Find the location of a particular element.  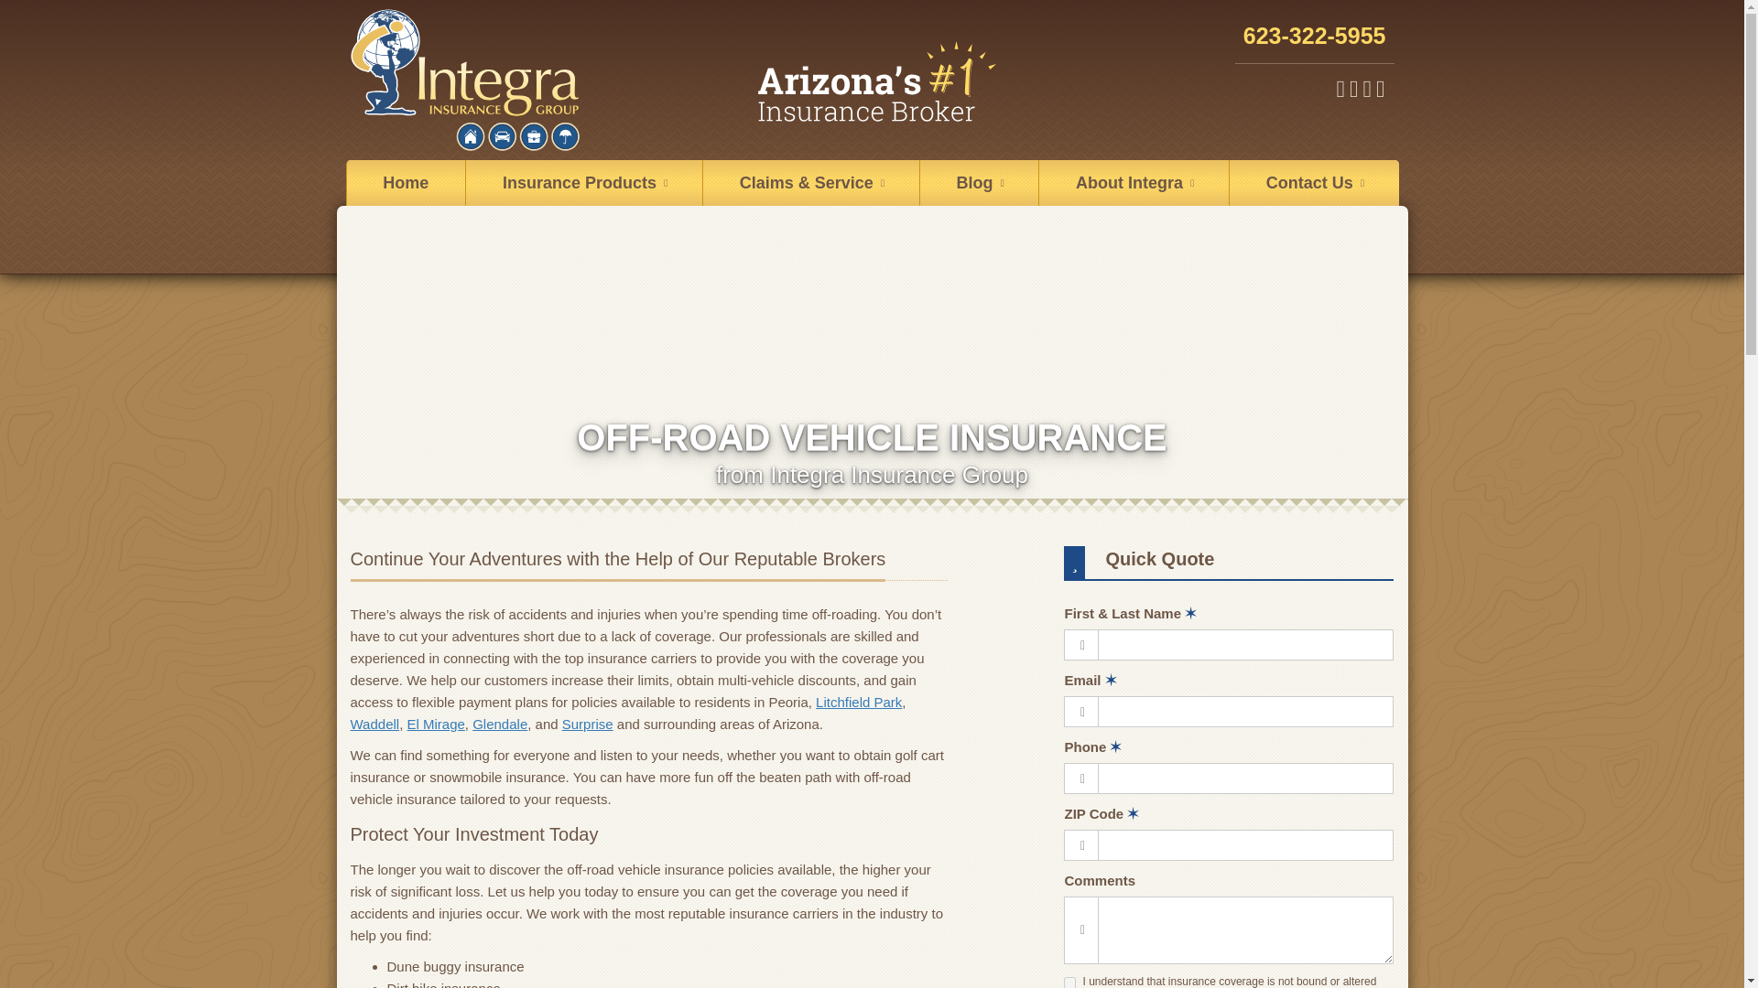

El Mirage is located at coordinates (434, 725).